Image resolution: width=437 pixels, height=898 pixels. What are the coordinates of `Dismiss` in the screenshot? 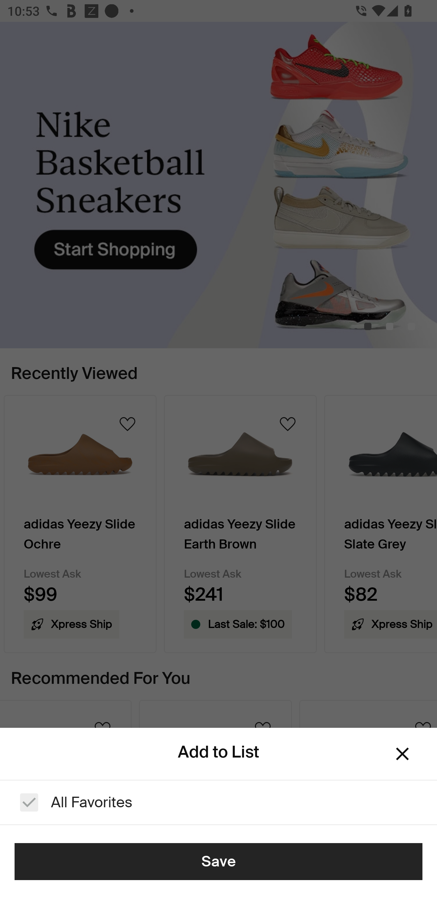 It's located at (402, 754).